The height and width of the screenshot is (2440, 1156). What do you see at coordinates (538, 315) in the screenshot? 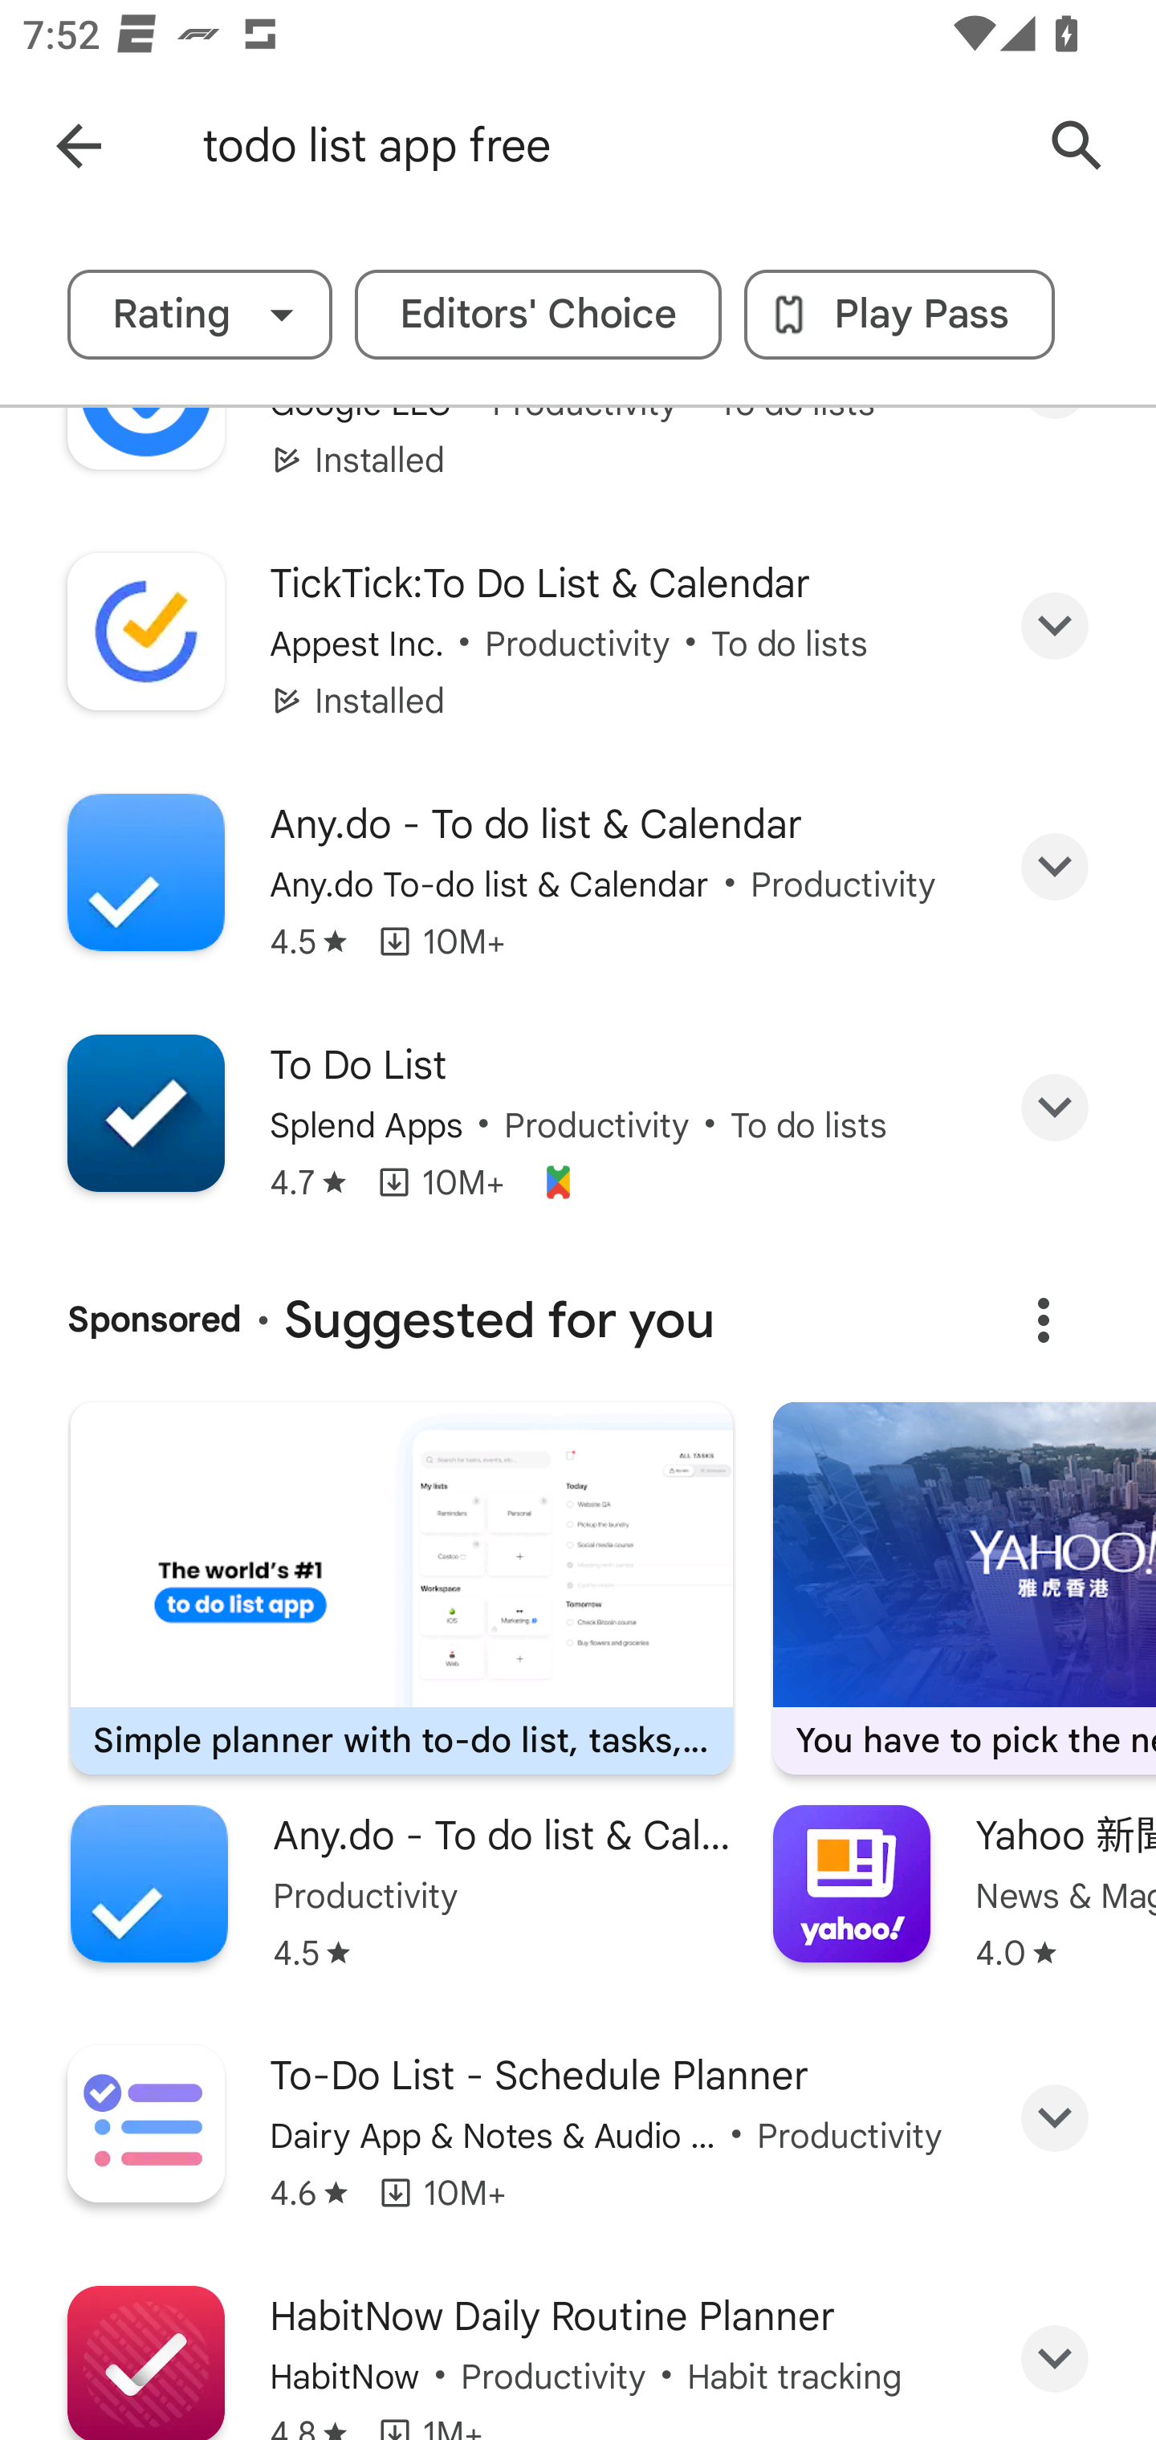
I see `Editors' Choice - double tap to toggle the filter` at bounding box center [538, 315].